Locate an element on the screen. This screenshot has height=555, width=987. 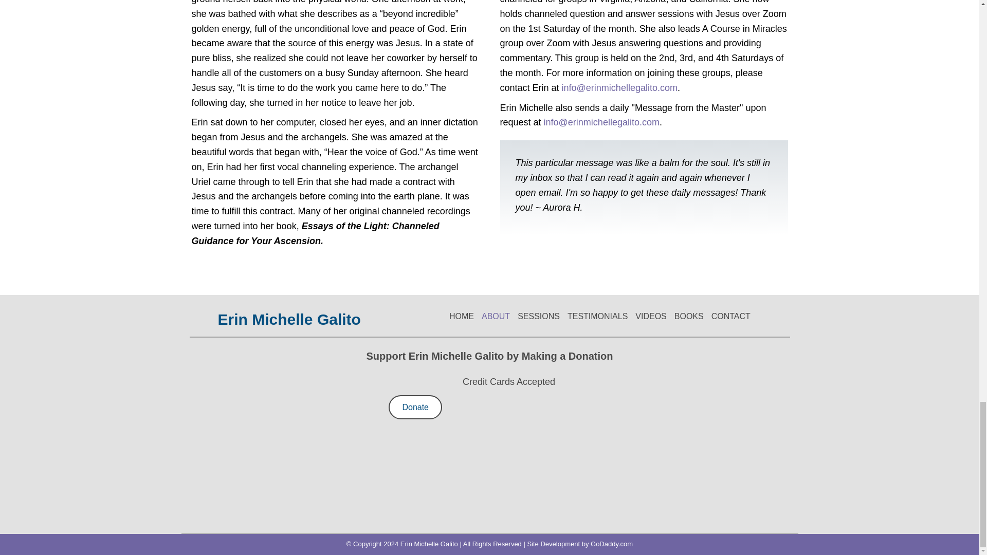
SESSIONS is located at coordinates (539, 317).